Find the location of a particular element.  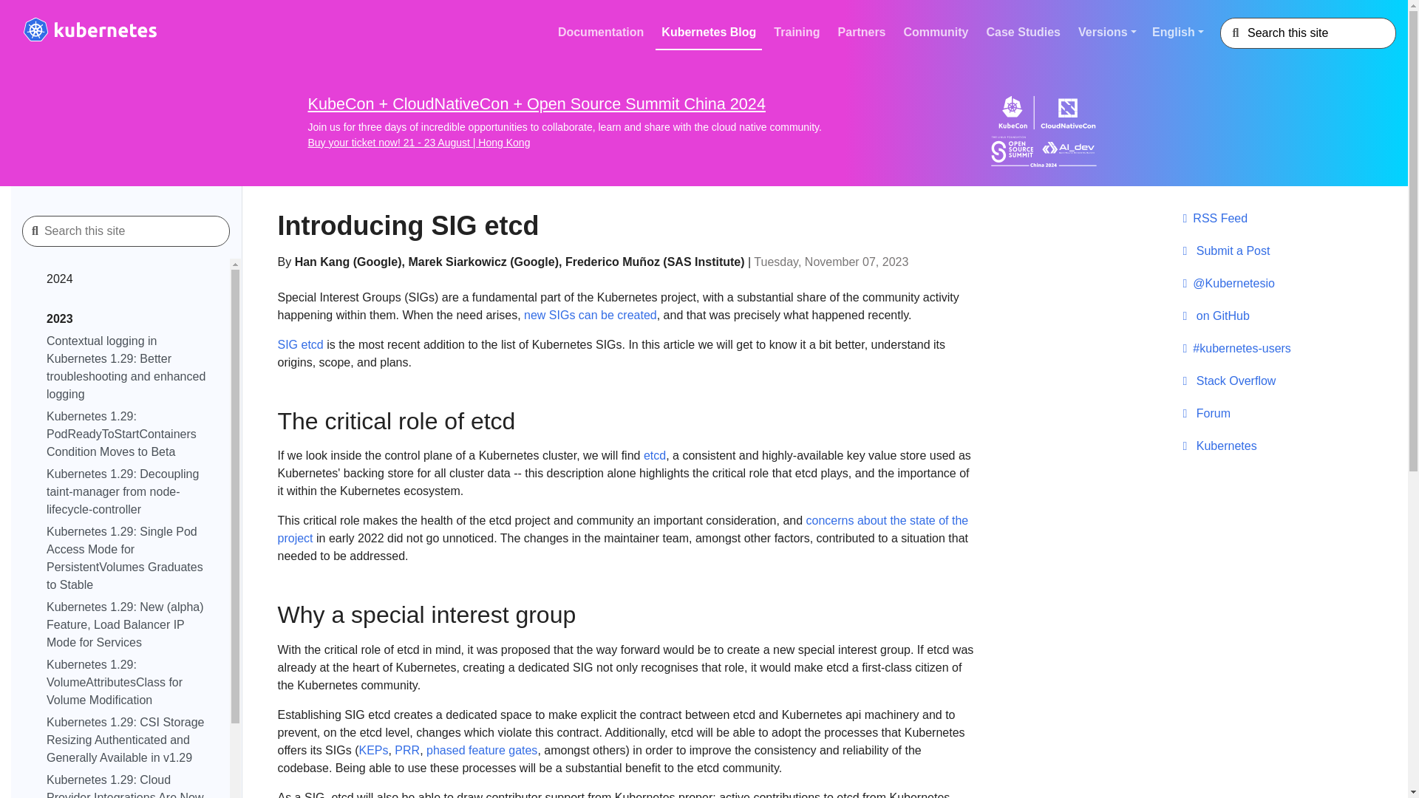

Versions is located at coordinates (1109, 32).